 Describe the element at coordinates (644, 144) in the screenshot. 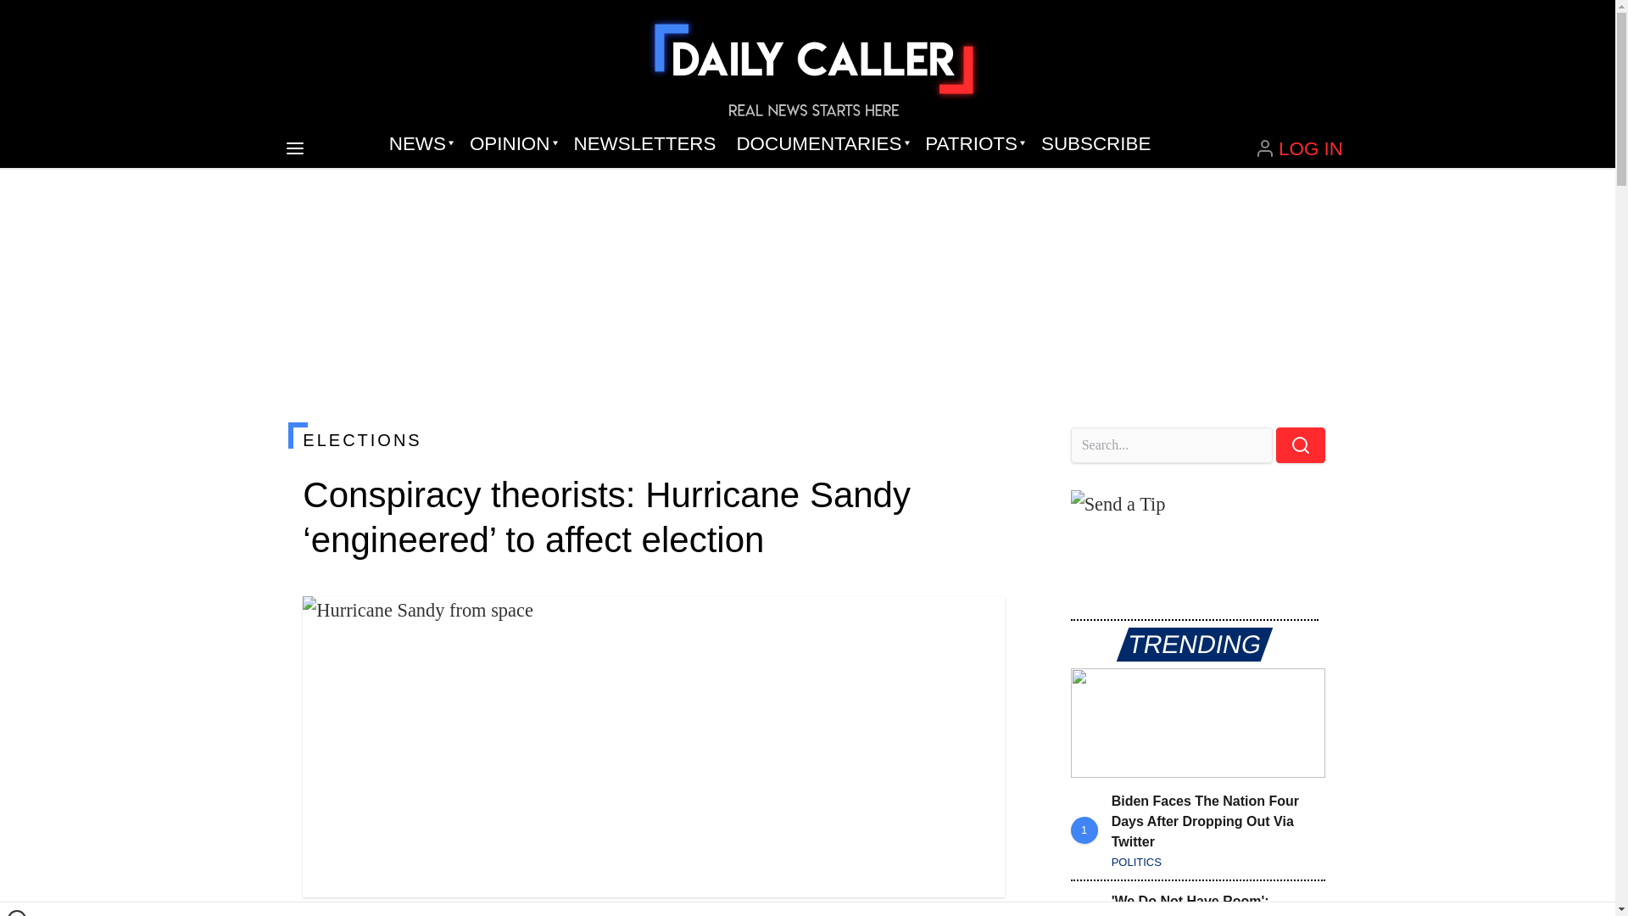

I see `NEWSLETTERS` at that location.